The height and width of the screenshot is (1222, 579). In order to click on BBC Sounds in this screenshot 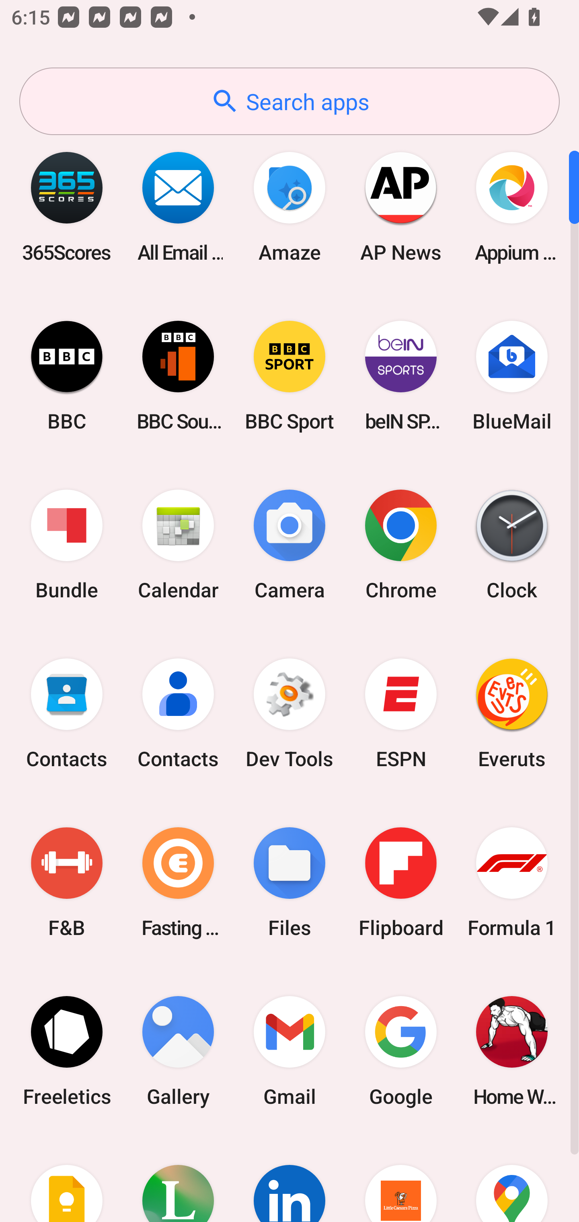, I will do `click(178, 375)`.